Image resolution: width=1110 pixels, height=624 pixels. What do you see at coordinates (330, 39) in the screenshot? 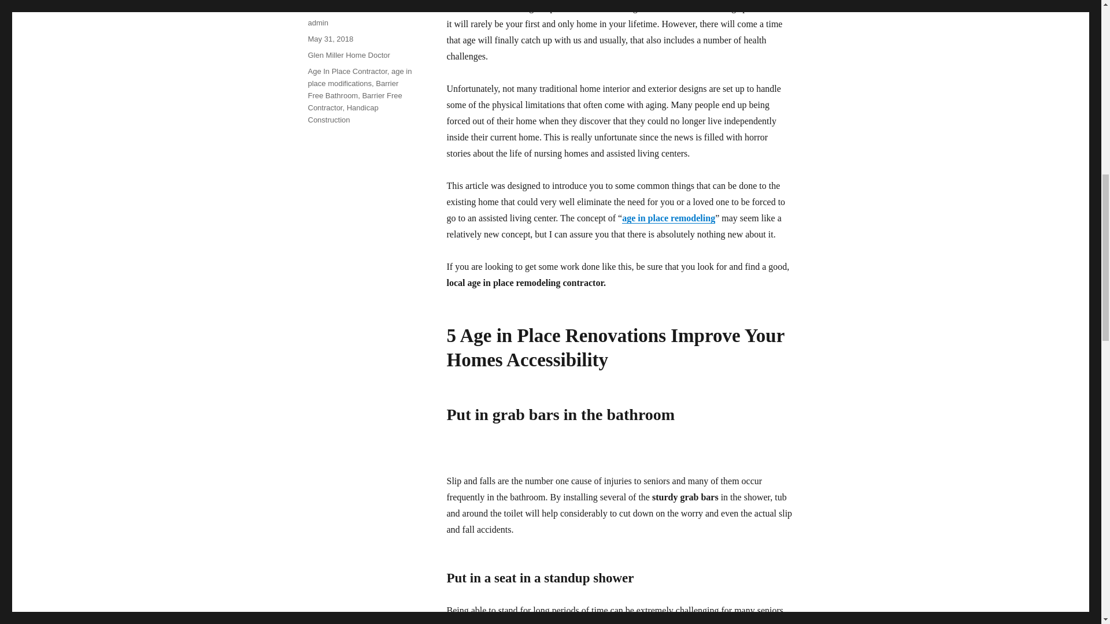
I see `May 31, 2018` at bounding box center [330, 39].